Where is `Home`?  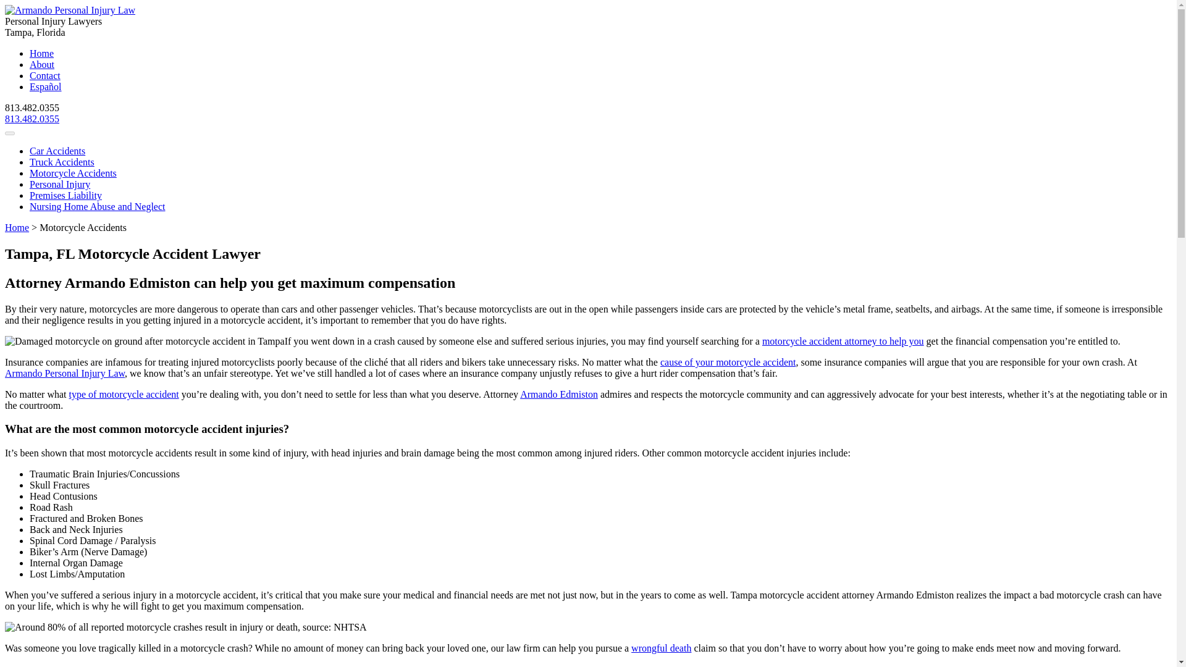
Home is located at coordinates (16, 227).